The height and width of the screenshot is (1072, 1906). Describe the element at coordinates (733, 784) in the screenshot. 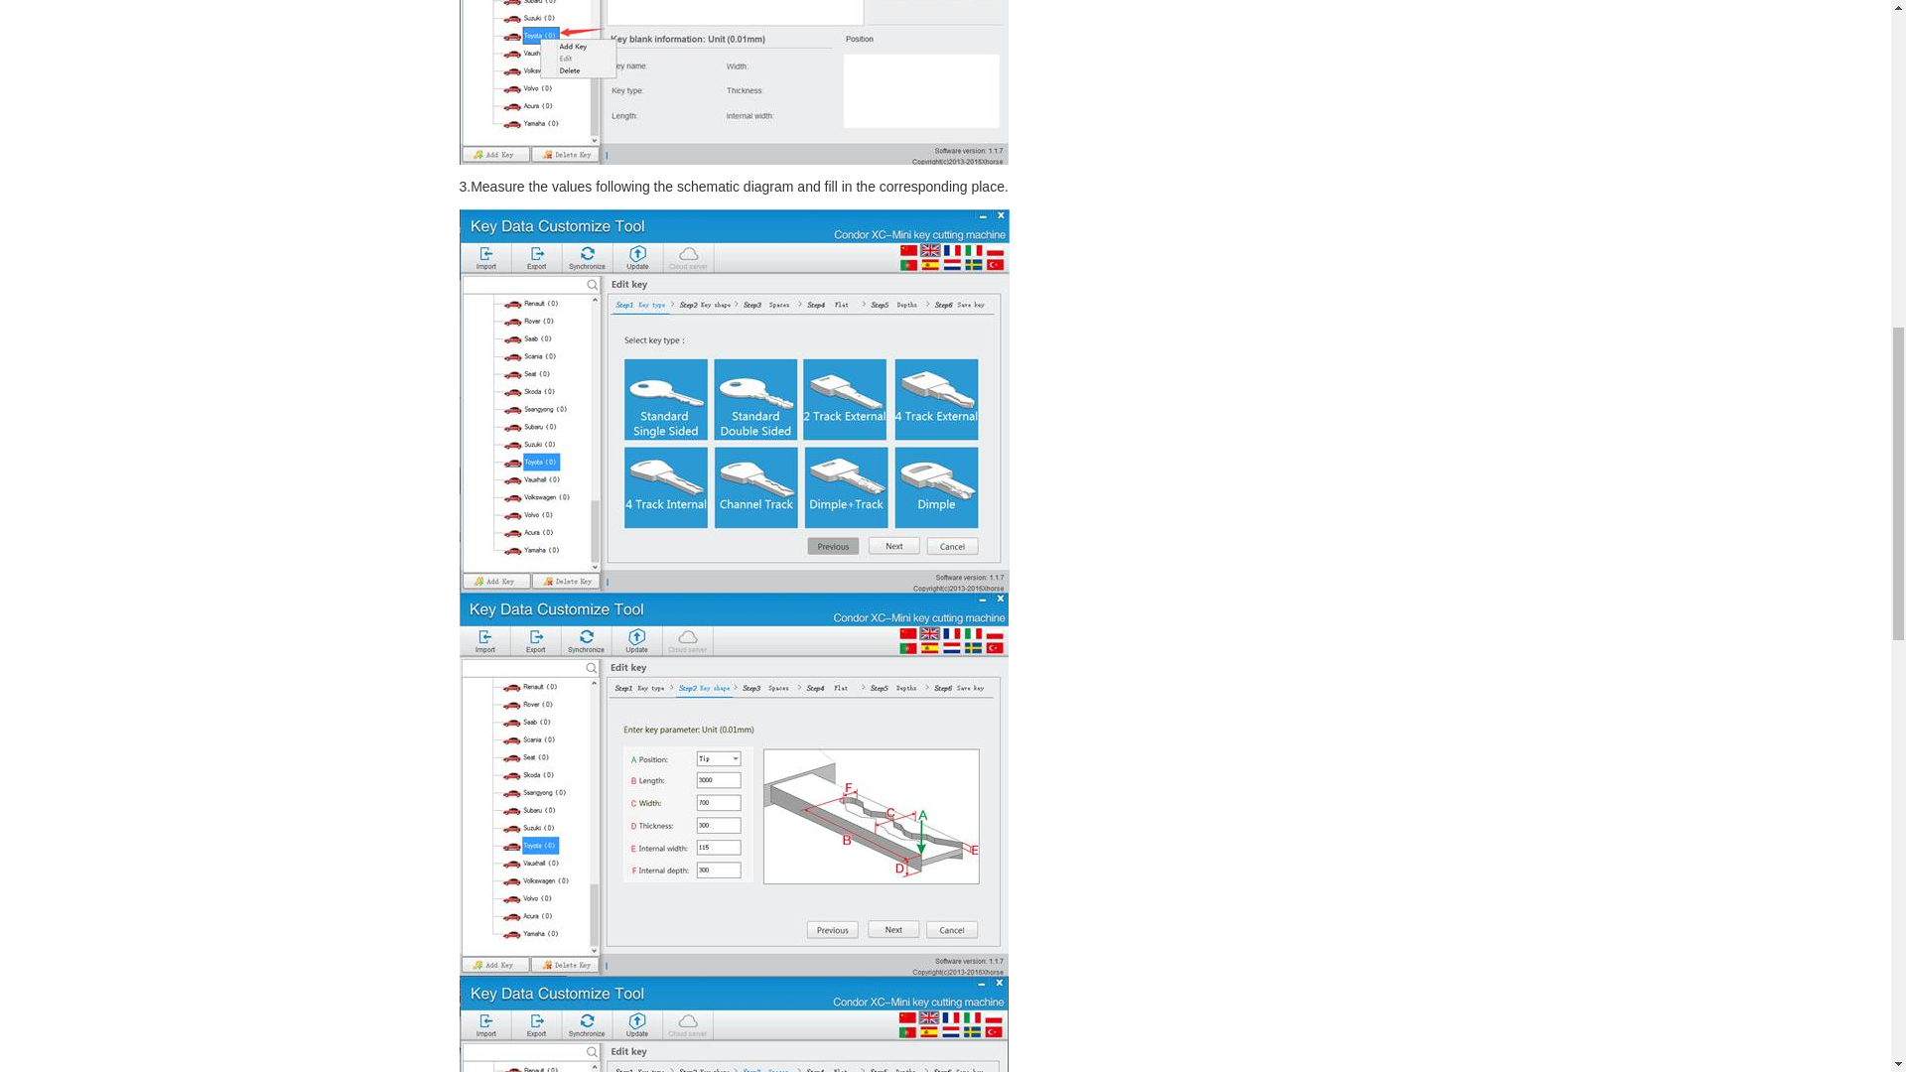

I see `condor-xc-mini-customize-key-file-04 ` at that location.